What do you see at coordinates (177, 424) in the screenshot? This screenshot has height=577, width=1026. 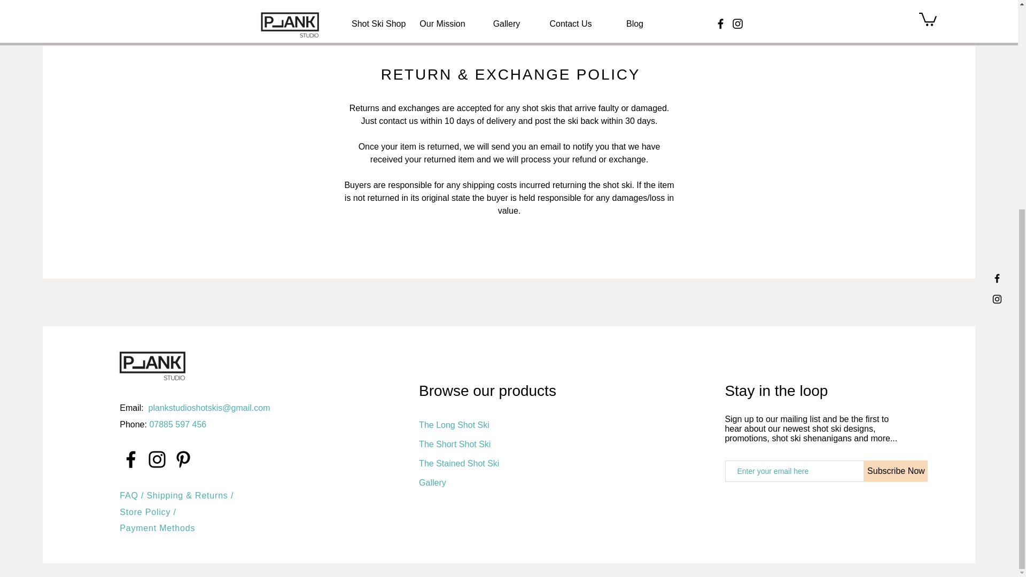 I see `07885 597 456` at bounding box center [177, 424].